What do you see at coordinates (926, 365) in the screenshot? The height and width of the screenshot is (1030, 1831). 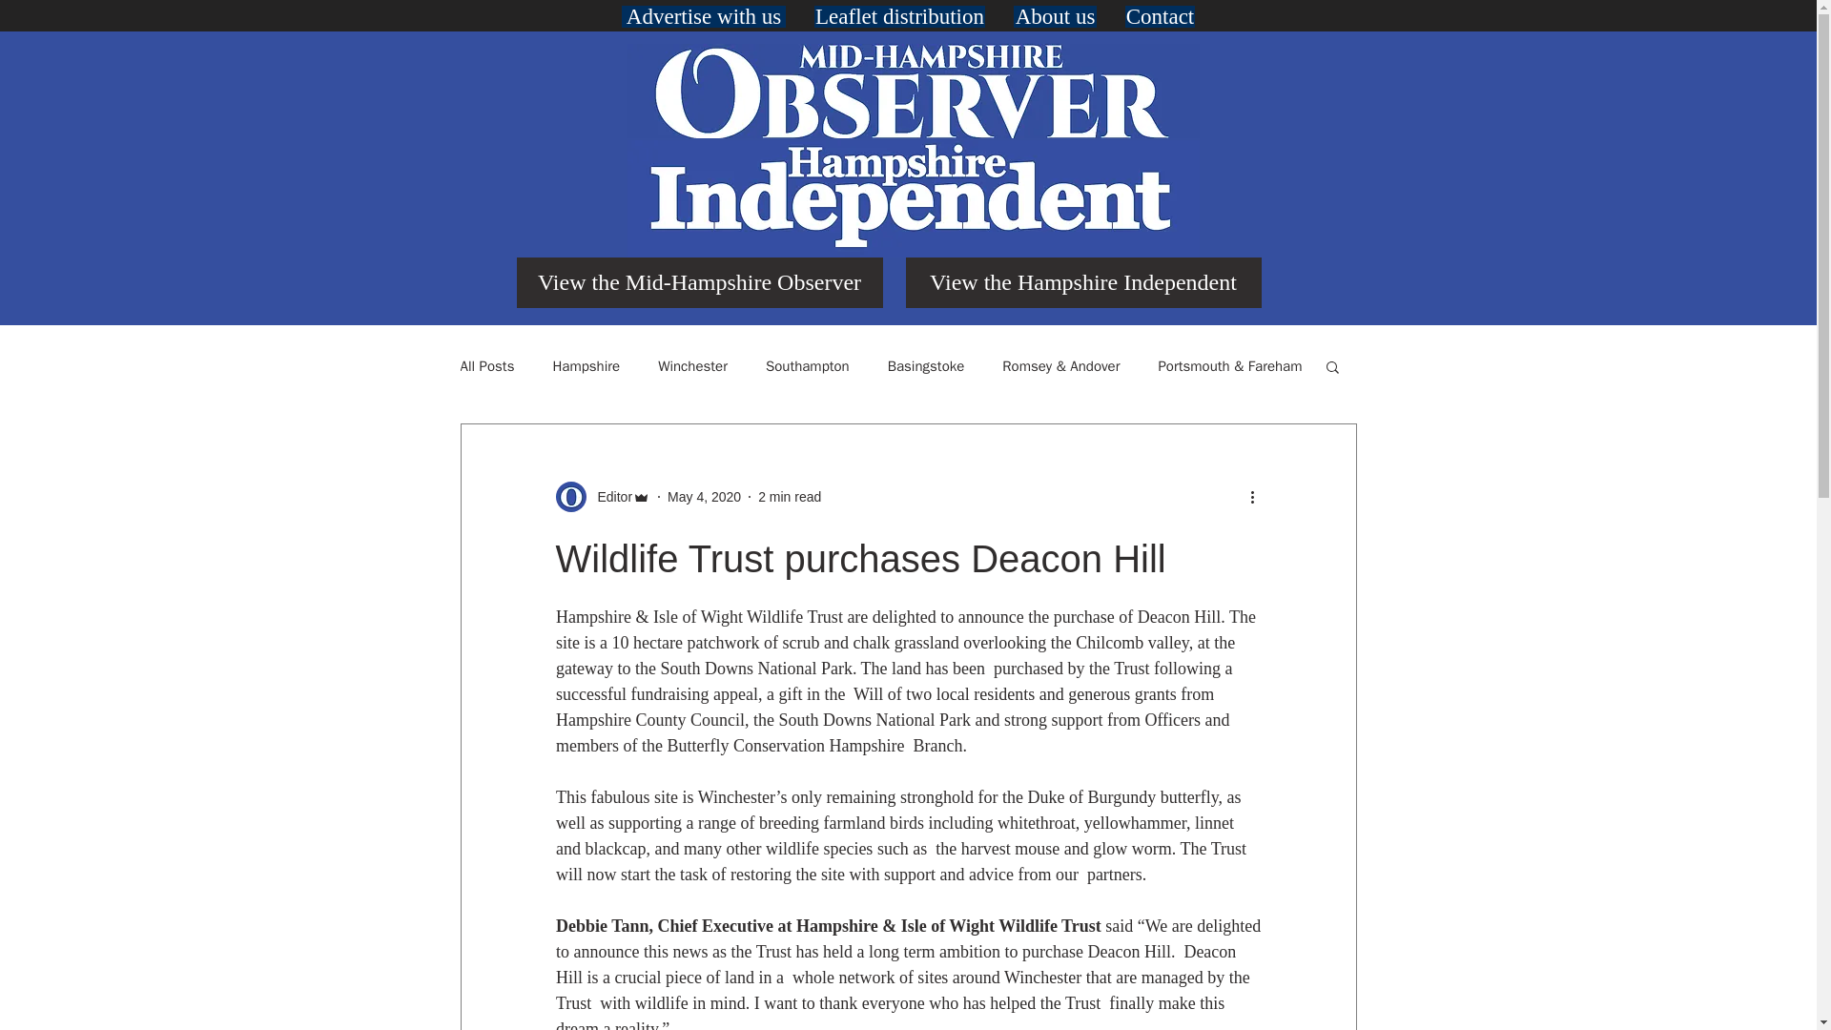 I see `Basingstoke` at bounding box center [926, 365].